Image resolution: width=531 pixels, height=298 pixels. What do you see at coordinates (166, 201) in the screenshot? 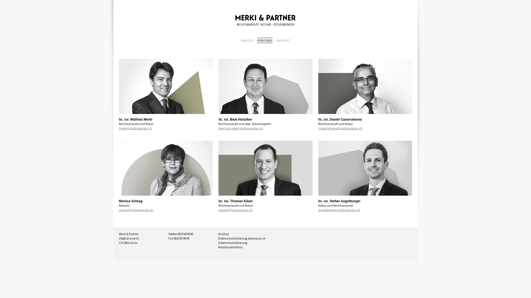
I see `Monica Schrag` at bounding box center [166, 201].